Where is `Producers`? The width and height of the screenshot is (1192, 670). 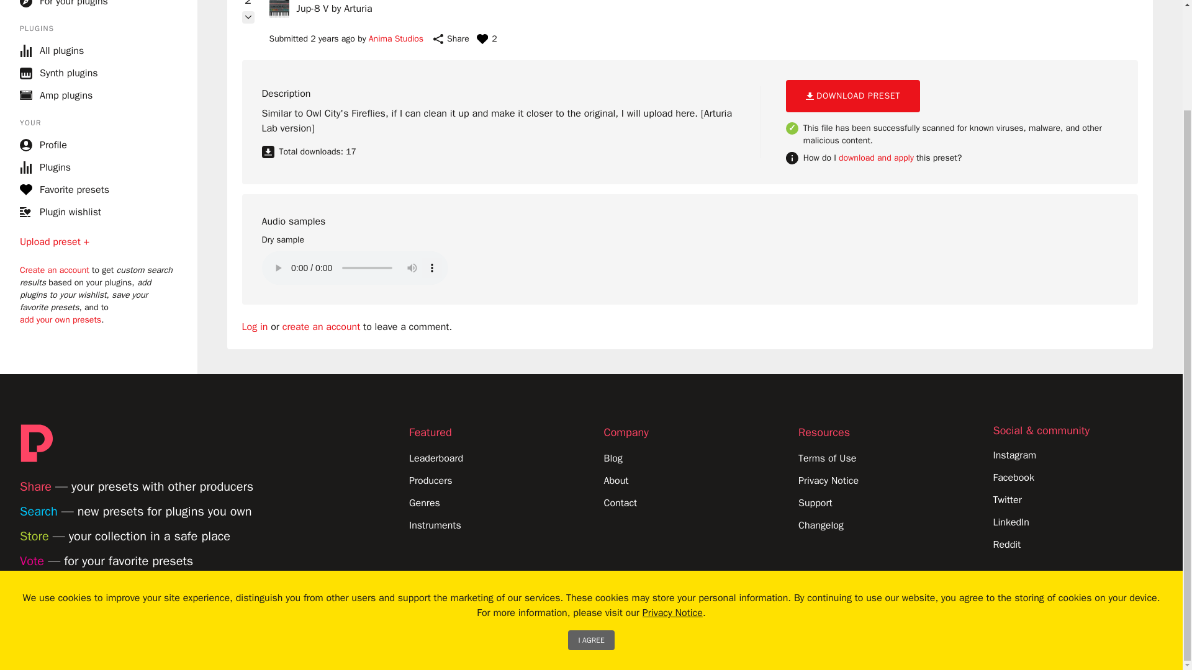
Producers is located at coordinates (431, 480).